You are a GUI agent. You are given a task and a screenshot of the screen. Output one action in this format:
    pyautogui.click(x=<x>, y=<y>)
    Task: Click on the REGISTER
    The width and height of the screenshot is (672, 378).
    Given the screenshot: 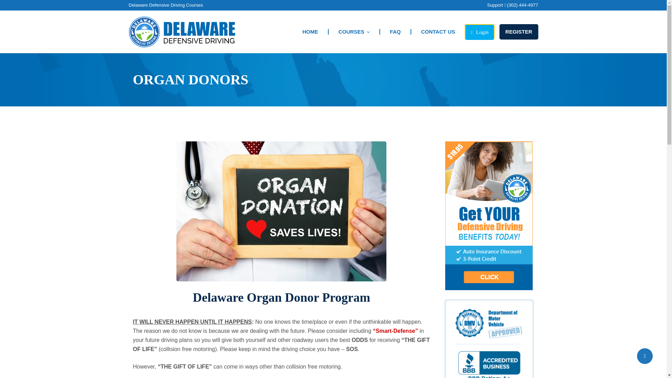 What is the action you would take?
    pyautogui.click(x=519, y=32)
    